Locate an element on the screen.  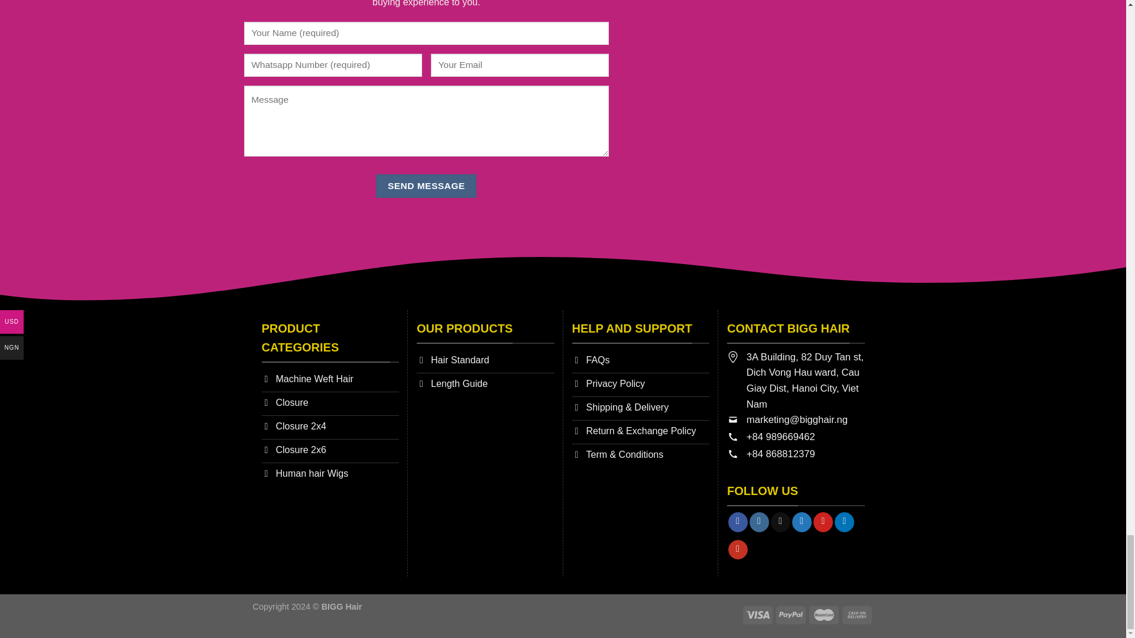
Follow on Instagram is located at coordinates (759, 522).